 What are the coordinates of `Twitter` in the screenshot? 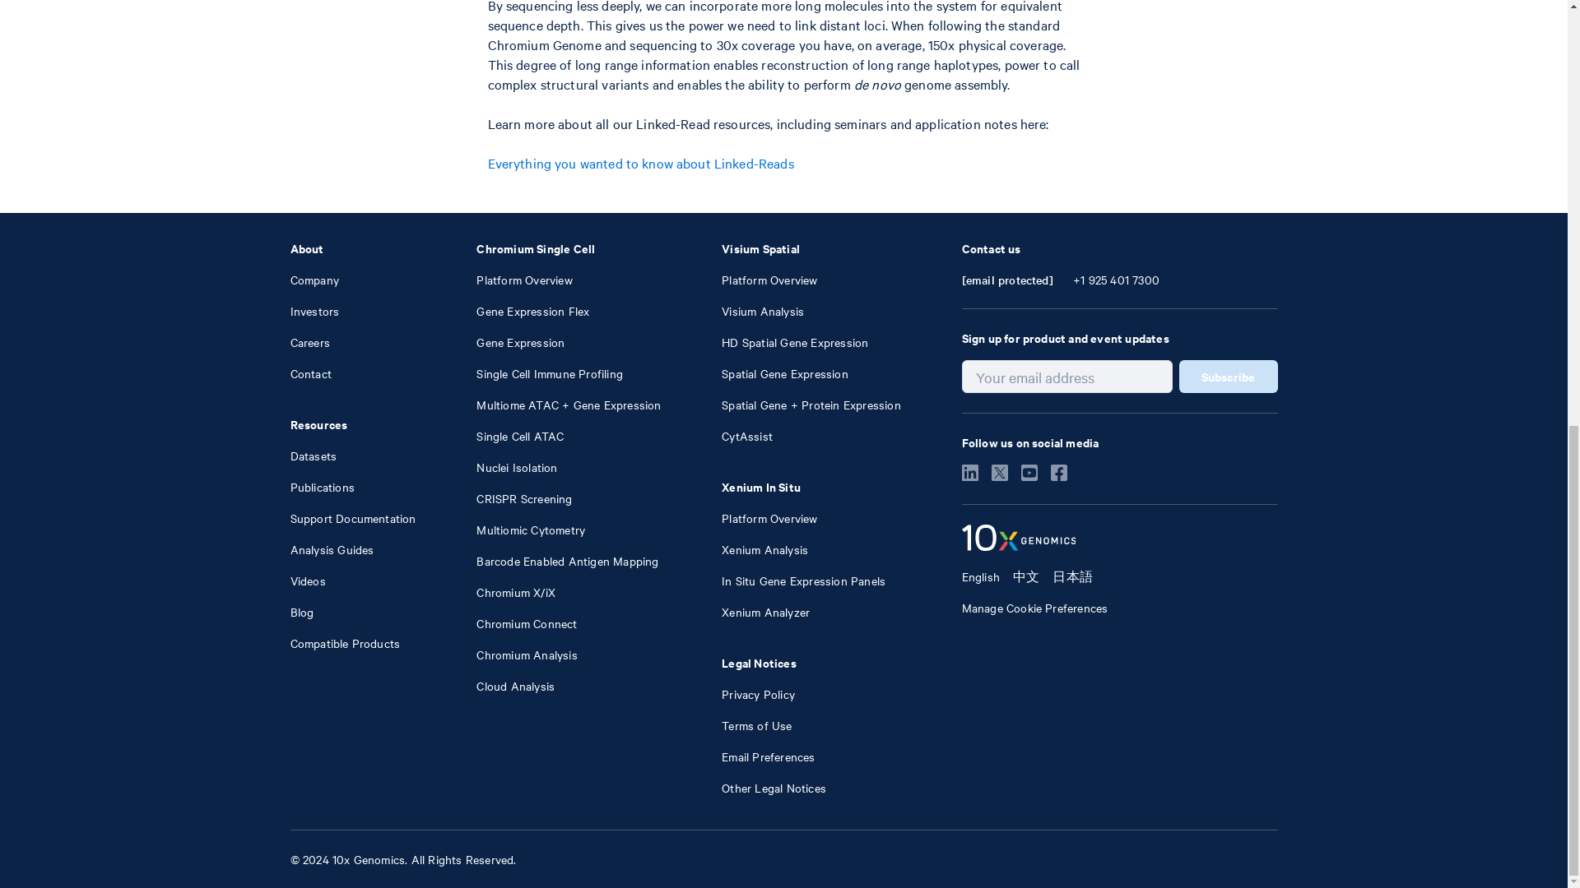 It's located at (1006, 475).